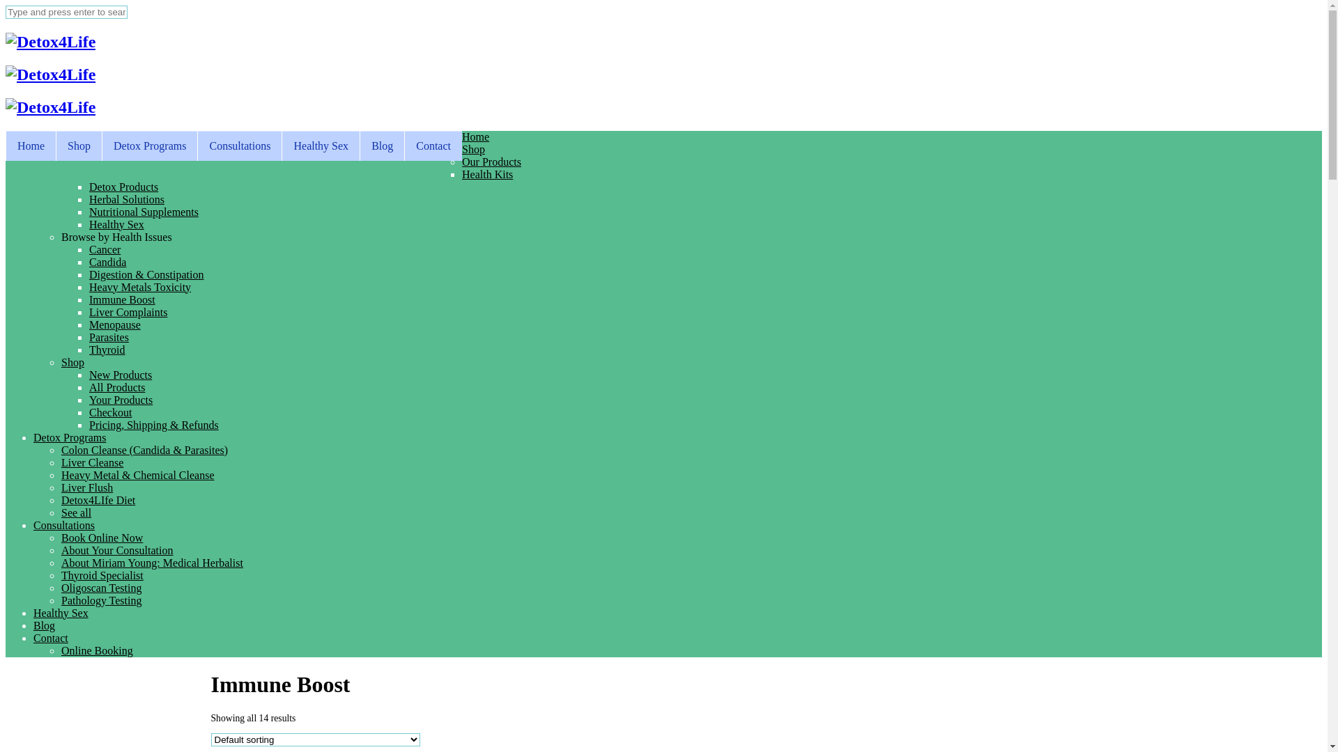  What do you see at coordinates (115, 324) in the screenshot?
I see `Menopause` at bounding box center [115, 324].